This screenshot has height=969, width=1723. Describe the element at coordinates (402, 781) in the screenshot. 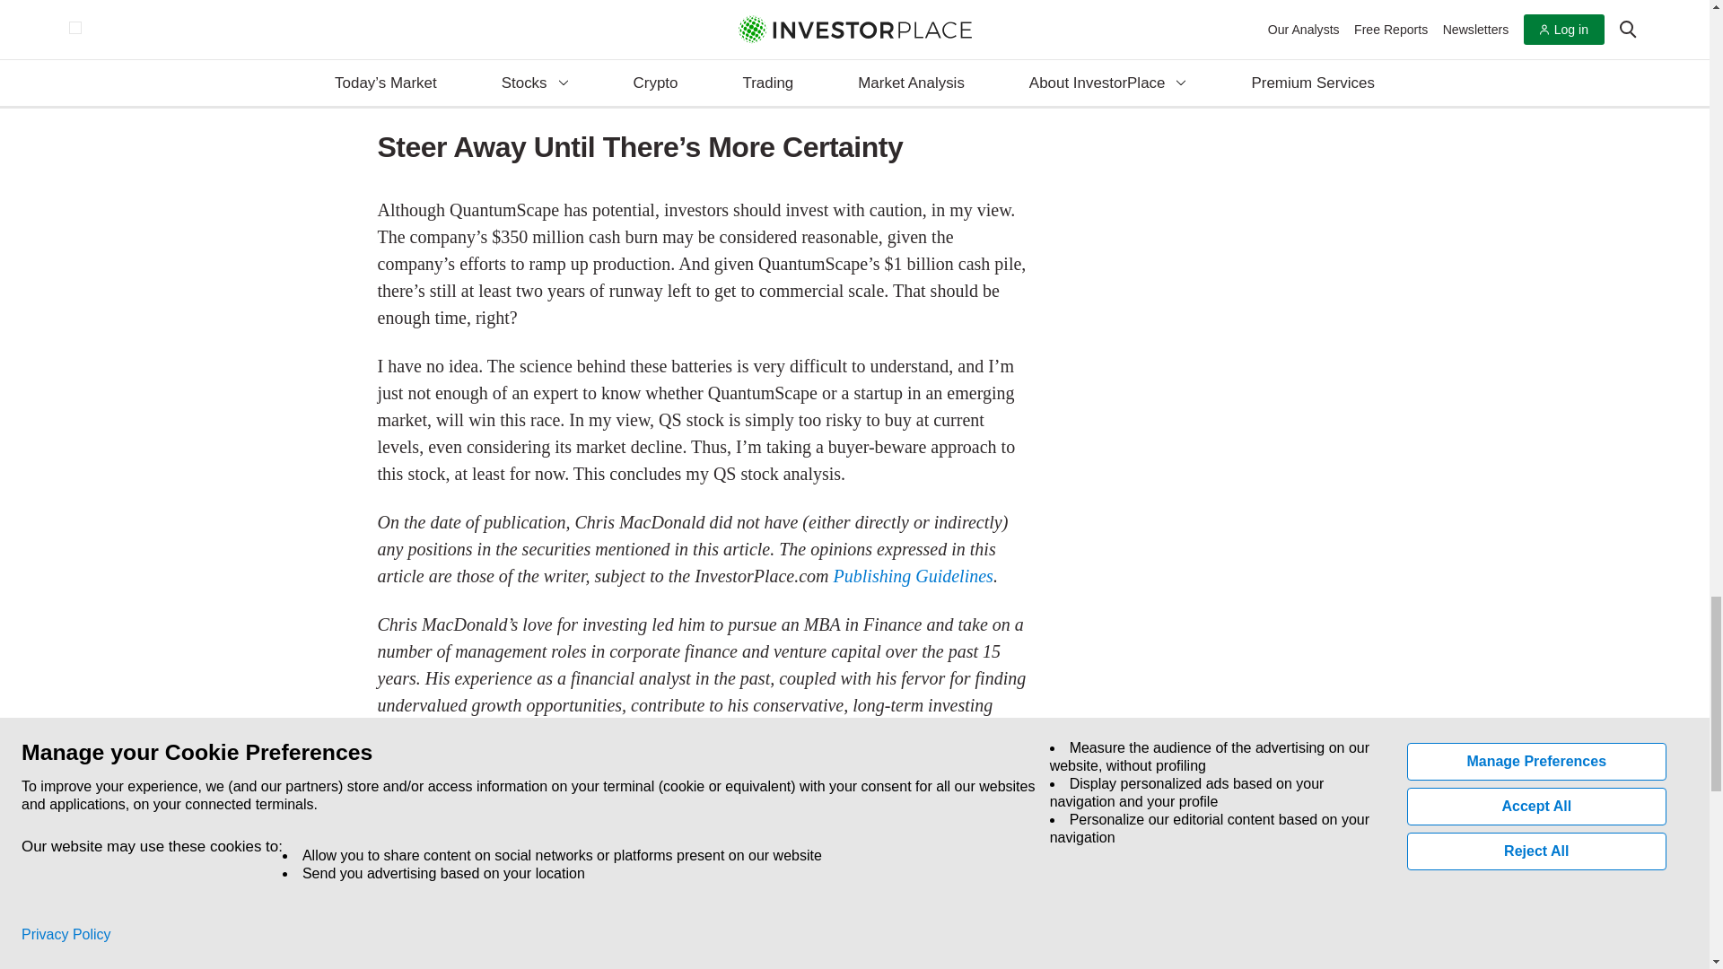

I see `Articles from Energy industry` at that location.